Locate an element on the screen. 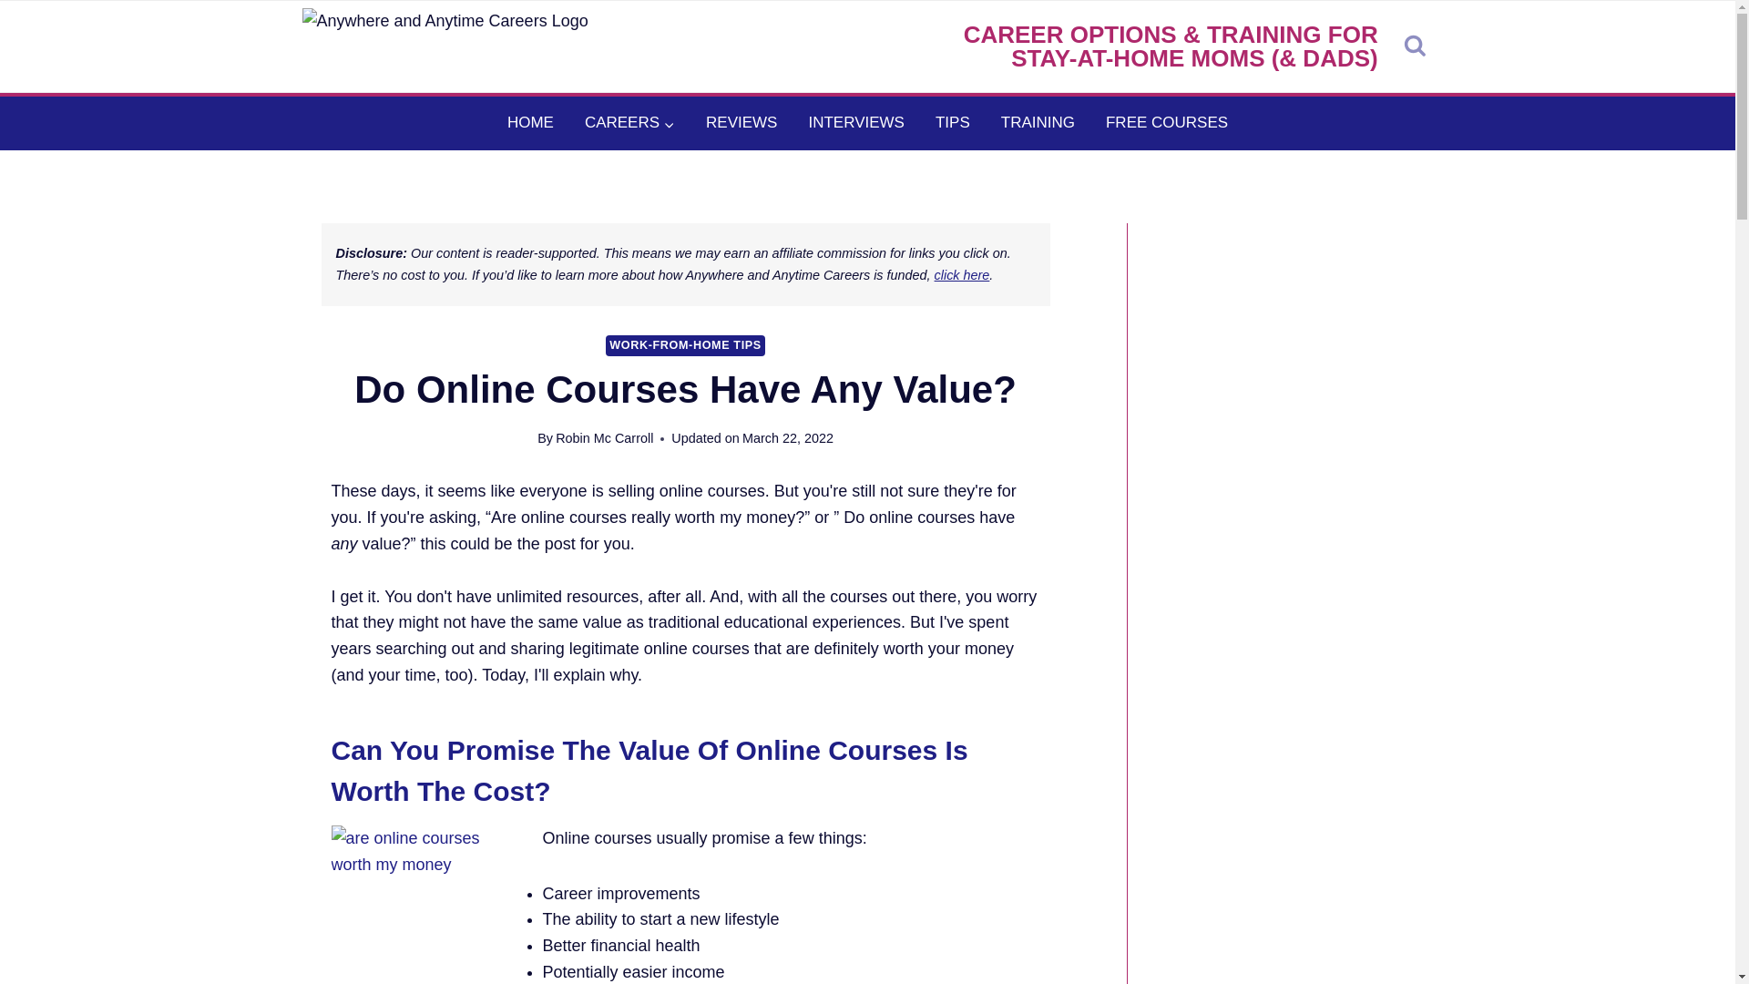  FREE COURSES is located at coordinates (1166, 123).